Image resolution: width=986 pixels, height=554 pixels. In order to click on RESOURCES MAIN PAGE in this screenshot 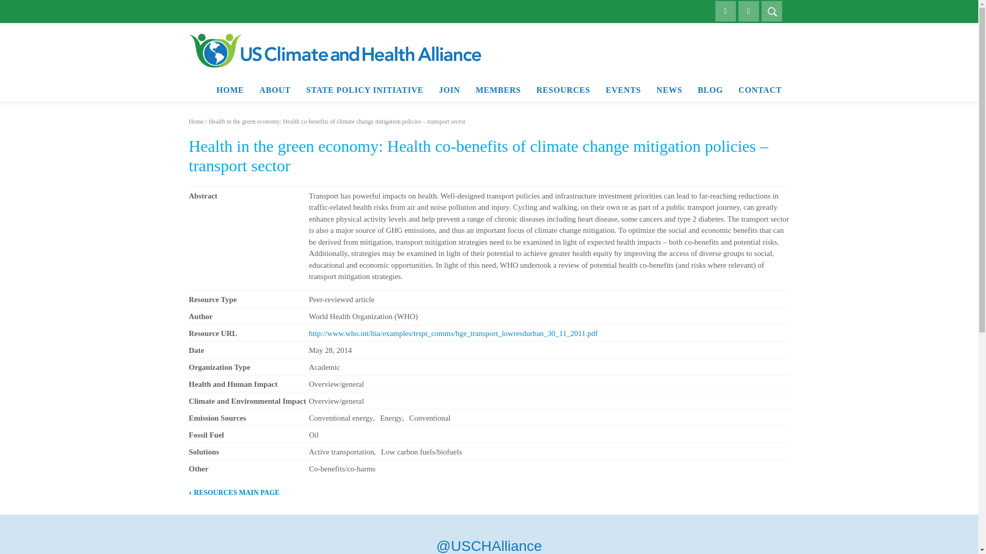, I will do `click(234, 492)`.